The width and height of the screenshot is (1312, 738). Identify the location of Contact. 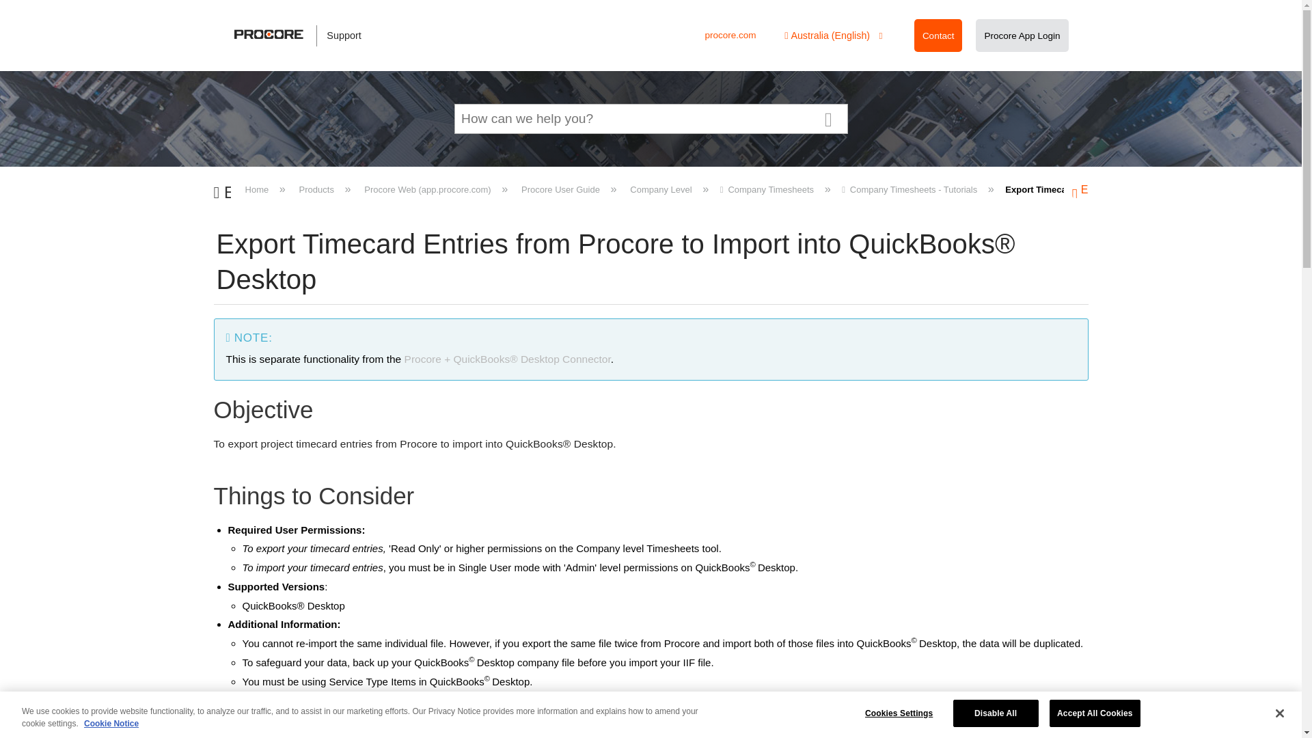
(938, 36).